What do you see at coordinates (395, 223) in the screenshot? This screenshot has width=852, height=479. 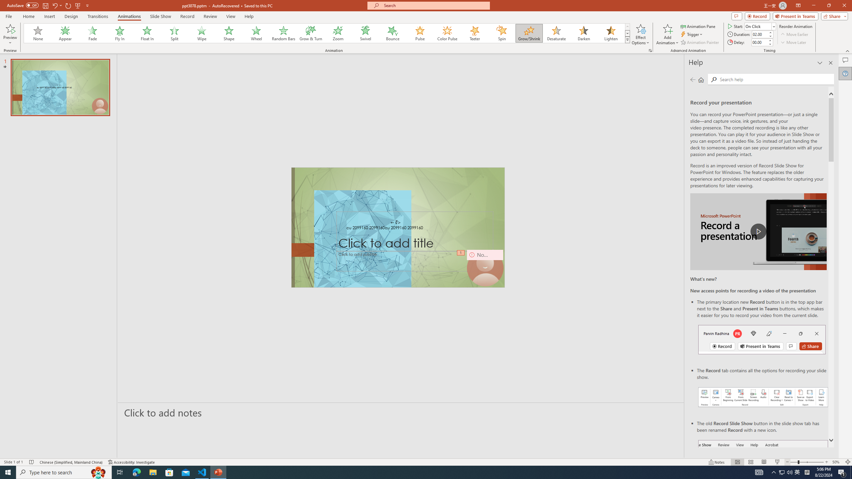 I see `TextBox 7` at bounding box center [395, 223].